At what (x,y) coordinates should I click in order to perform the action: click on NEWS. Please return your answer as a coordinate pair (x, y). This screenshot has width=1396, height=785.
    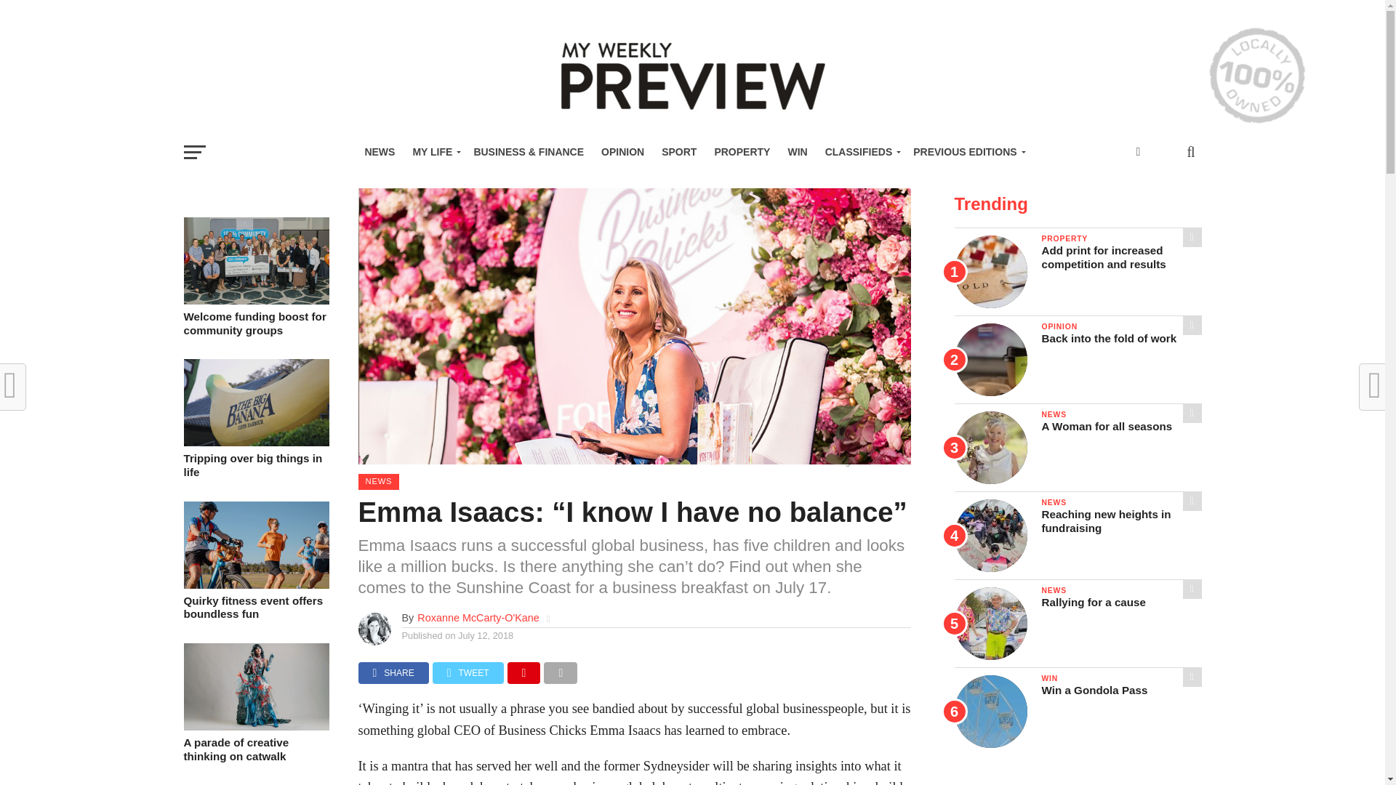
    Looking at the image, I should click on (380, 151).